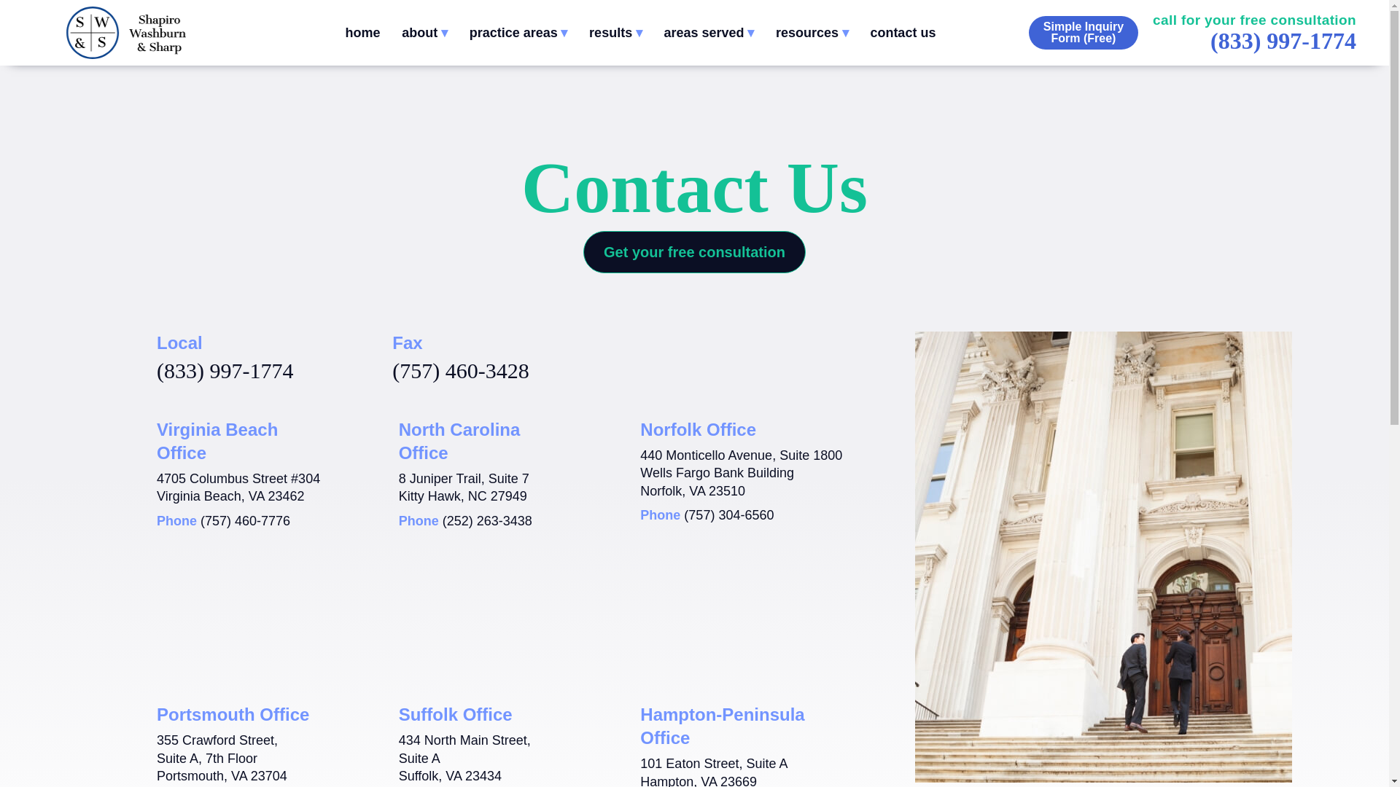 The width and height of the screenshot is (1400, 787). I want to click on areas served, so click(709, 33).